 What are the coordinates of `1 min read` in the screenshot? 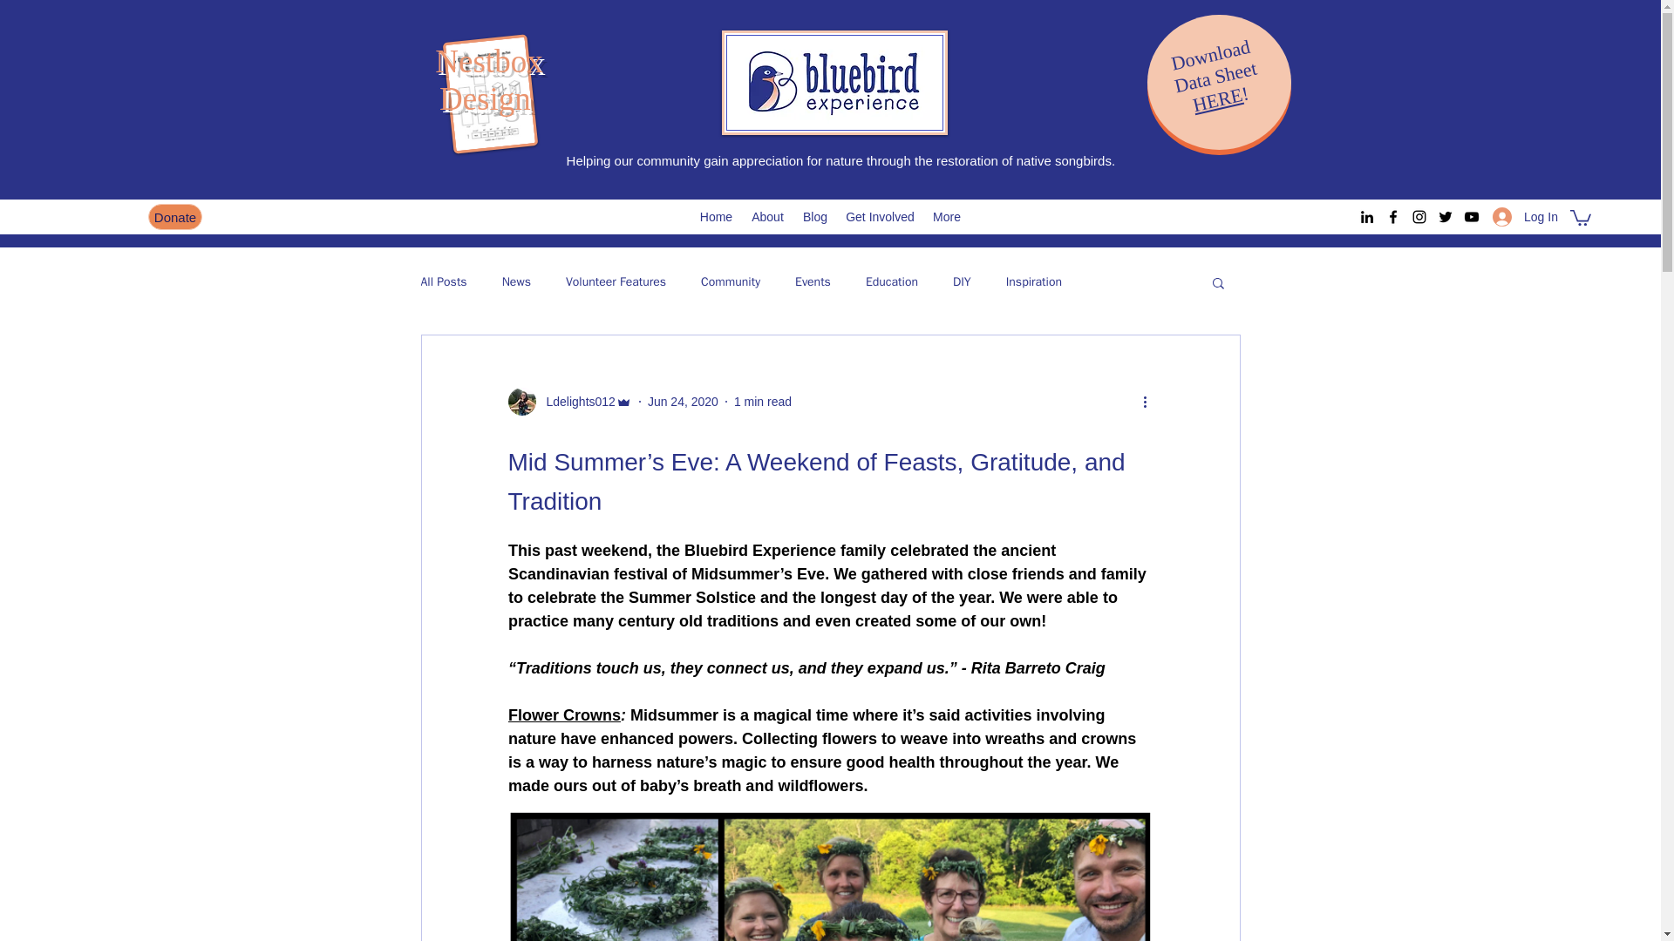 It's located at (763, 401).